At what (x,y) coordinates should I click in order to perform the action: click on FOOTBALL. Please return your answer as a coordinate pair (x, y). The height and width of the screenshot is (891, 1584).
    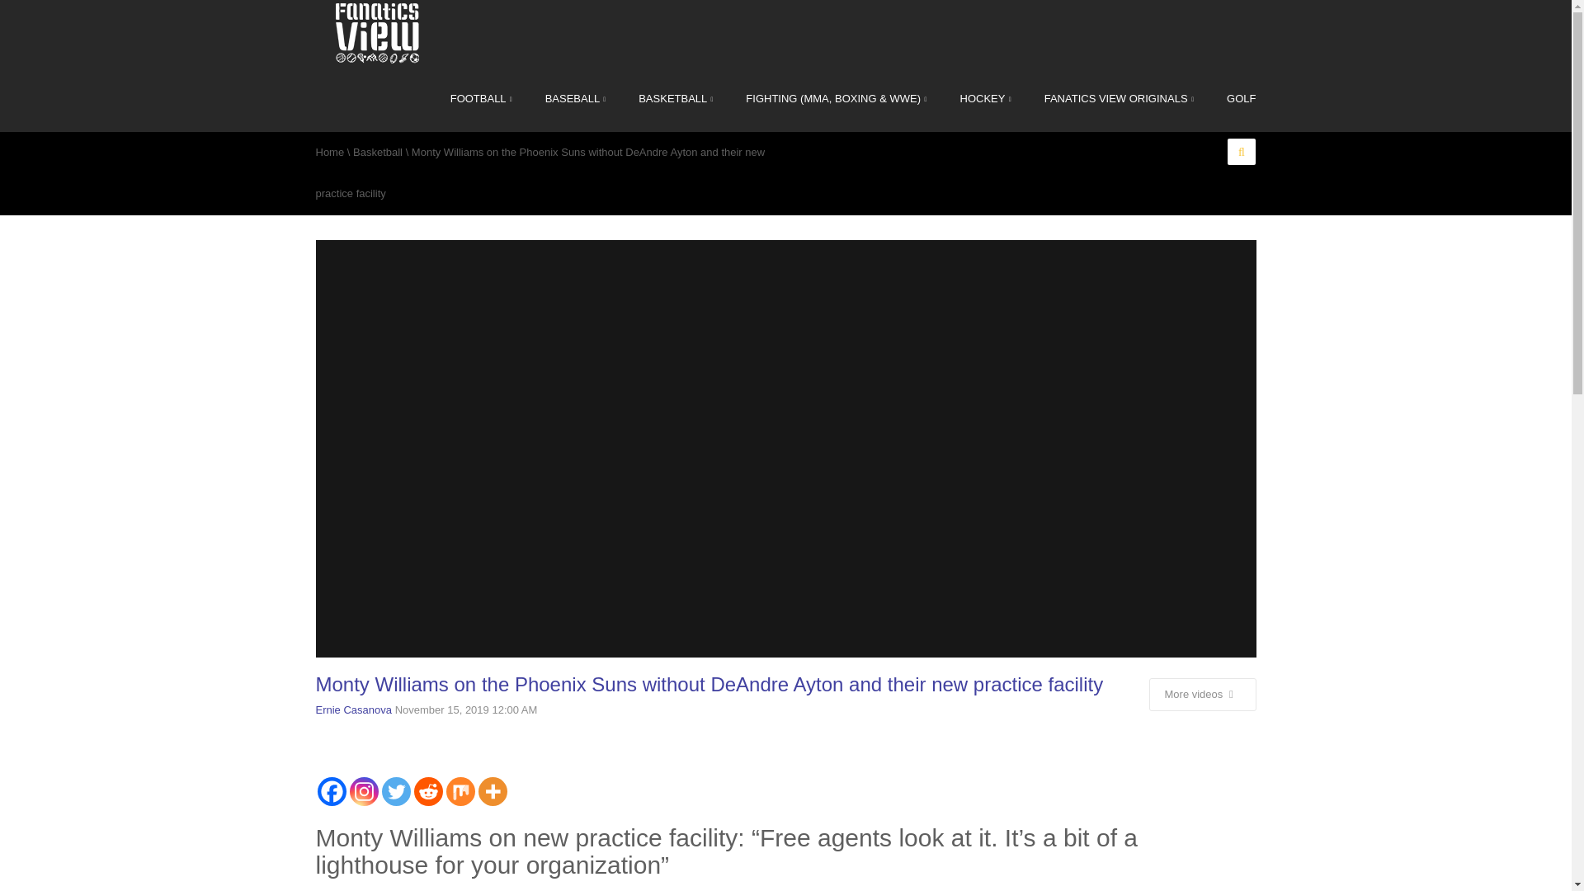
    Looking at the image, I should click on (482, 98).